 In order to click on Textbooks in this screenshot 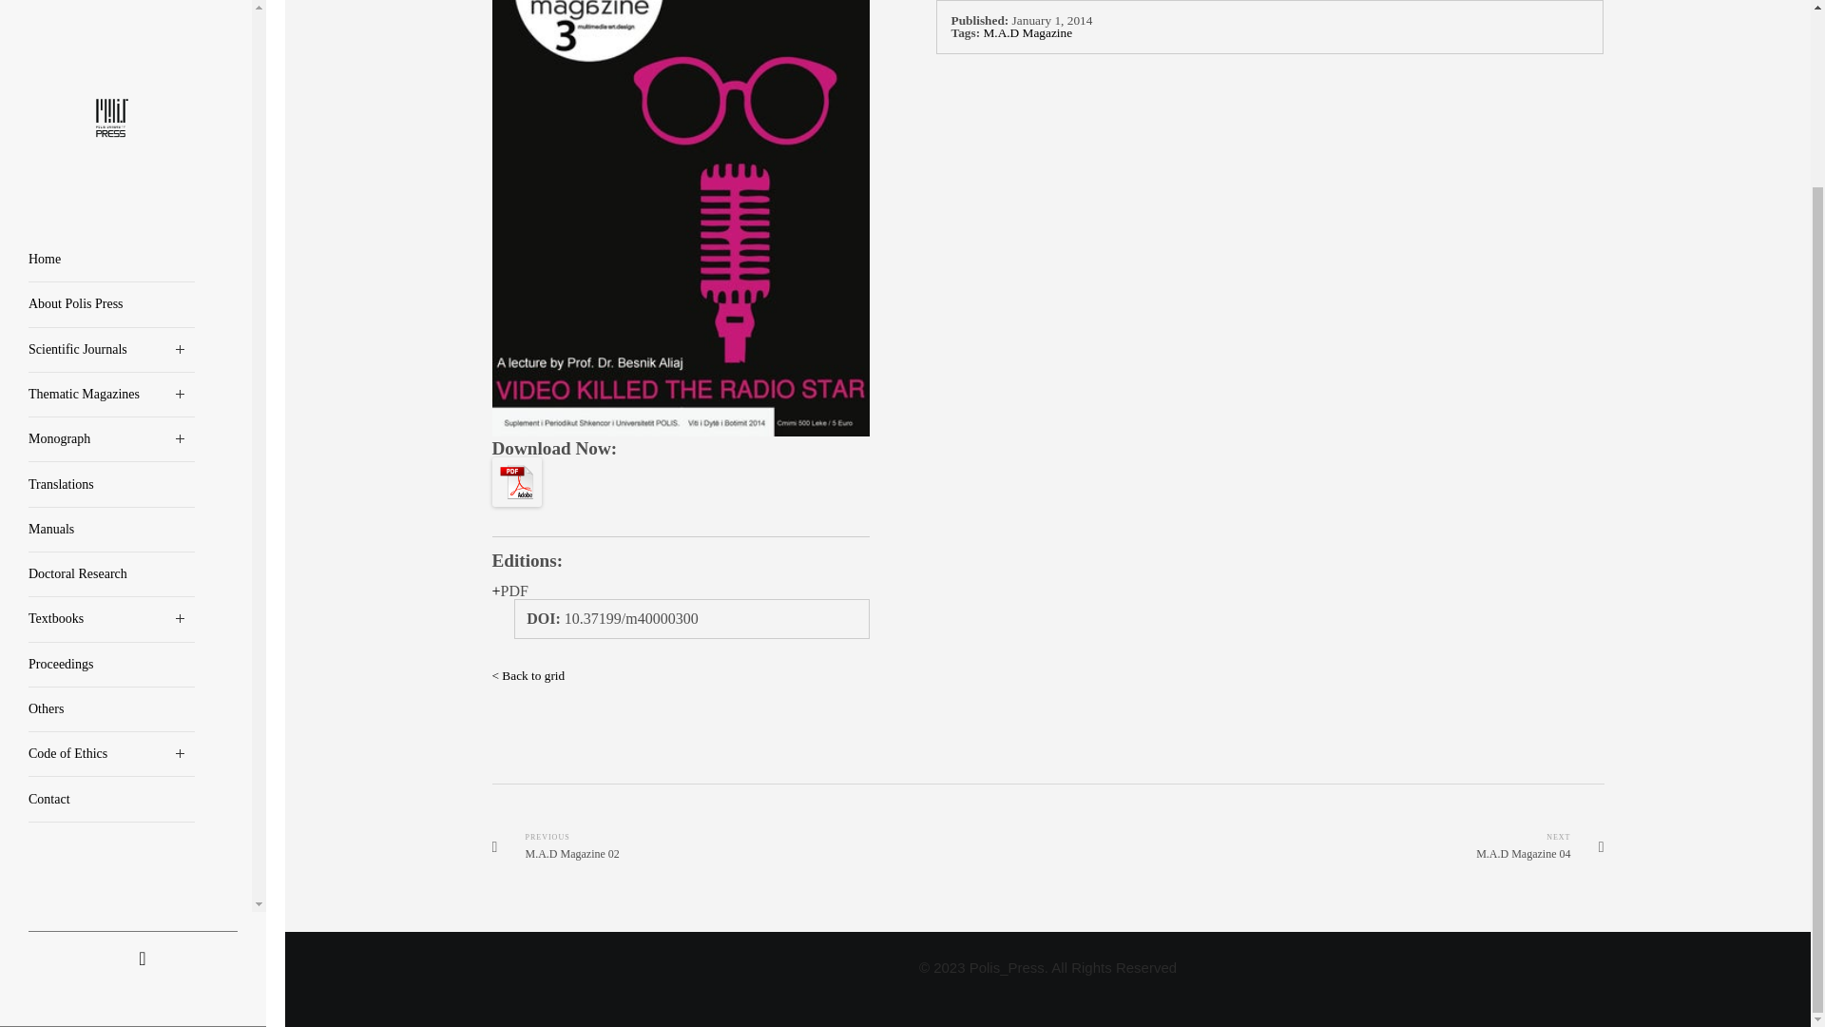, I will do `click(112, 404)`.